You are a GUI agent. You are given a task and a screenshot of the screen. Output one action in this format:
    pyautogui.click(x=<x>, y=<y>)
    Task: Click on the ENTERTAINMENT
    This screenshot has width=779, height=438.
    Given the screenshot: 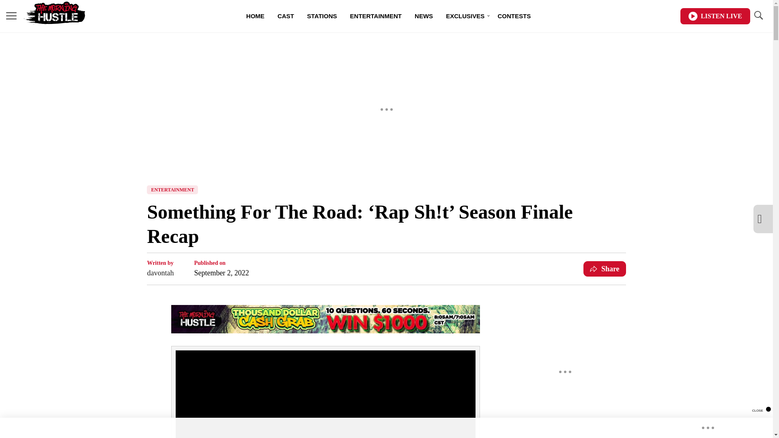 What is the action you would take?
    pyautogui.click(x=376, y=16)
    